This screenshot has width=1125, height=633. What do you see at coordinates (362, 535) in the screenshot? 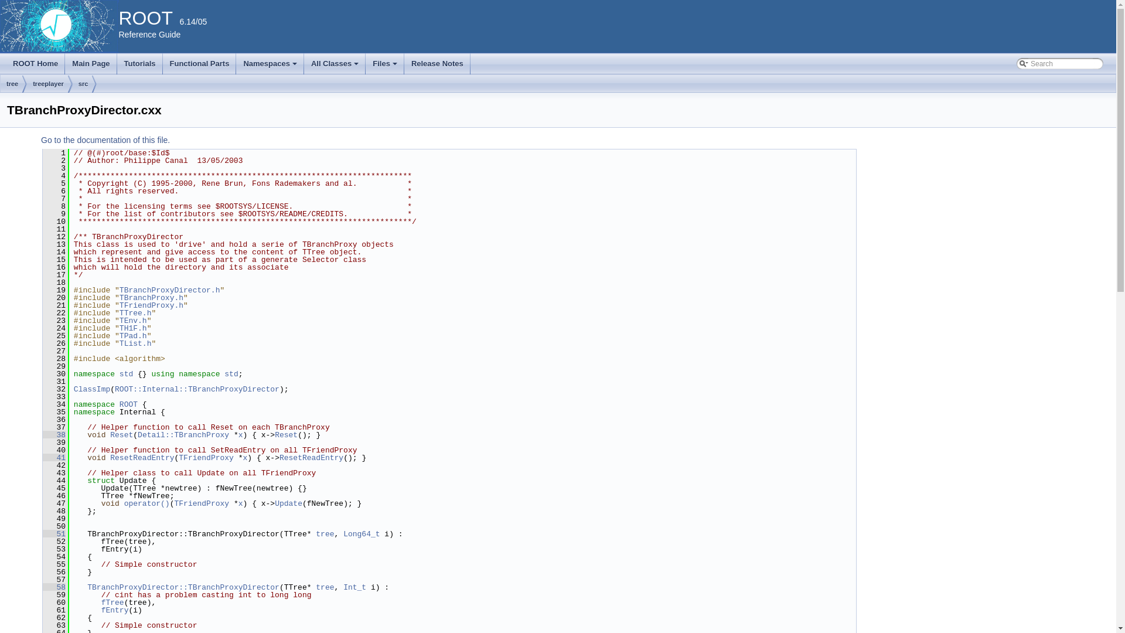
I see `Long64_t` at bounding box center [362, 535].